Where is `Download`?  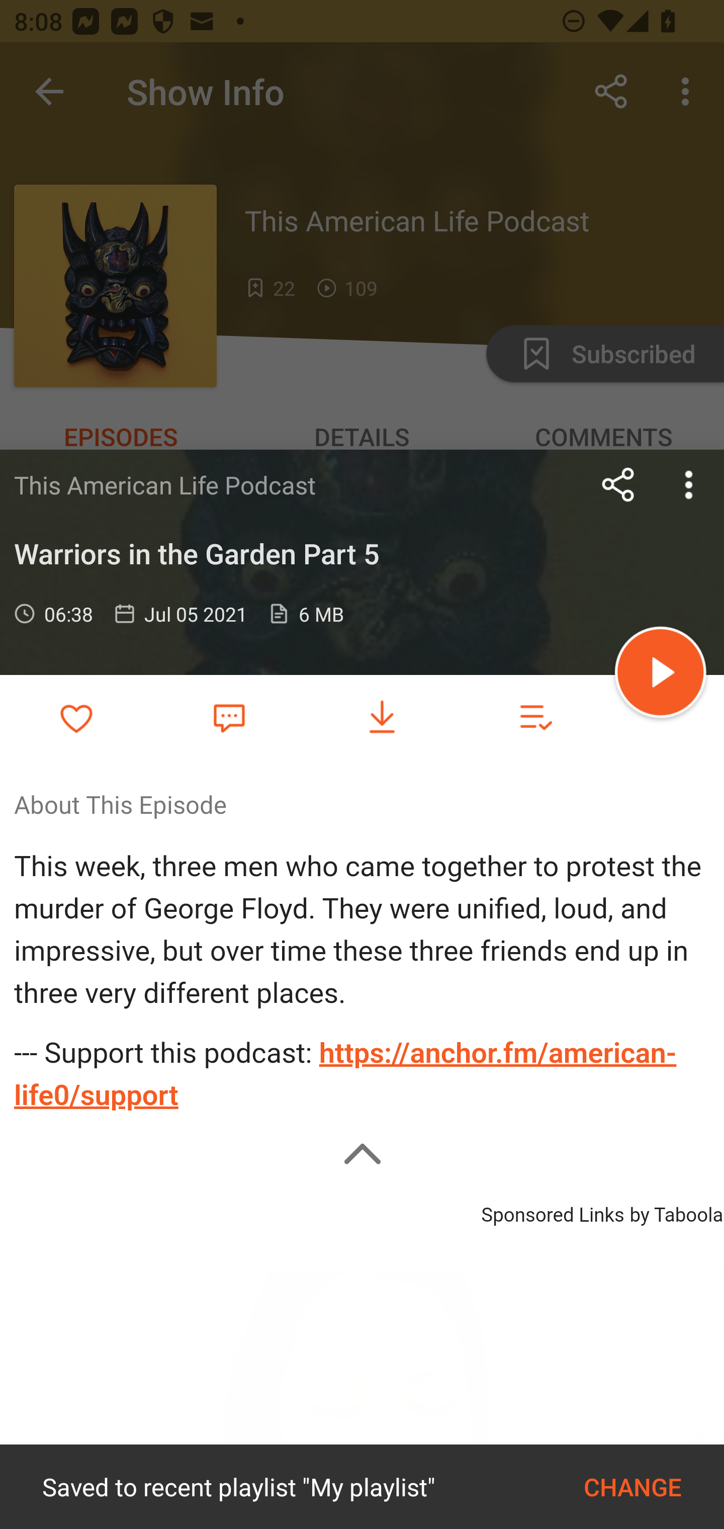
Download is located at coordinates (382, 717).